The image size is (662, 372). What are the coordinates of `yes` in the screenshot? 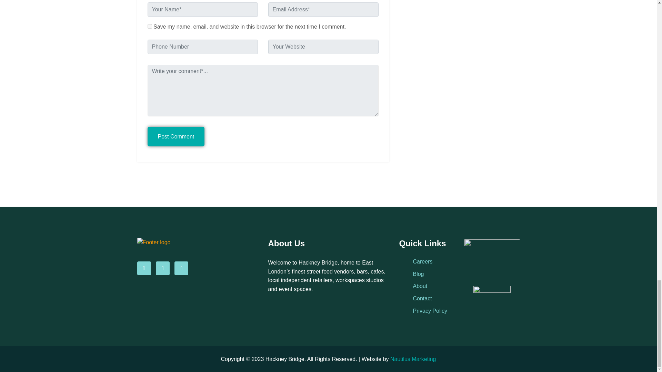 It's located at (150, 26).